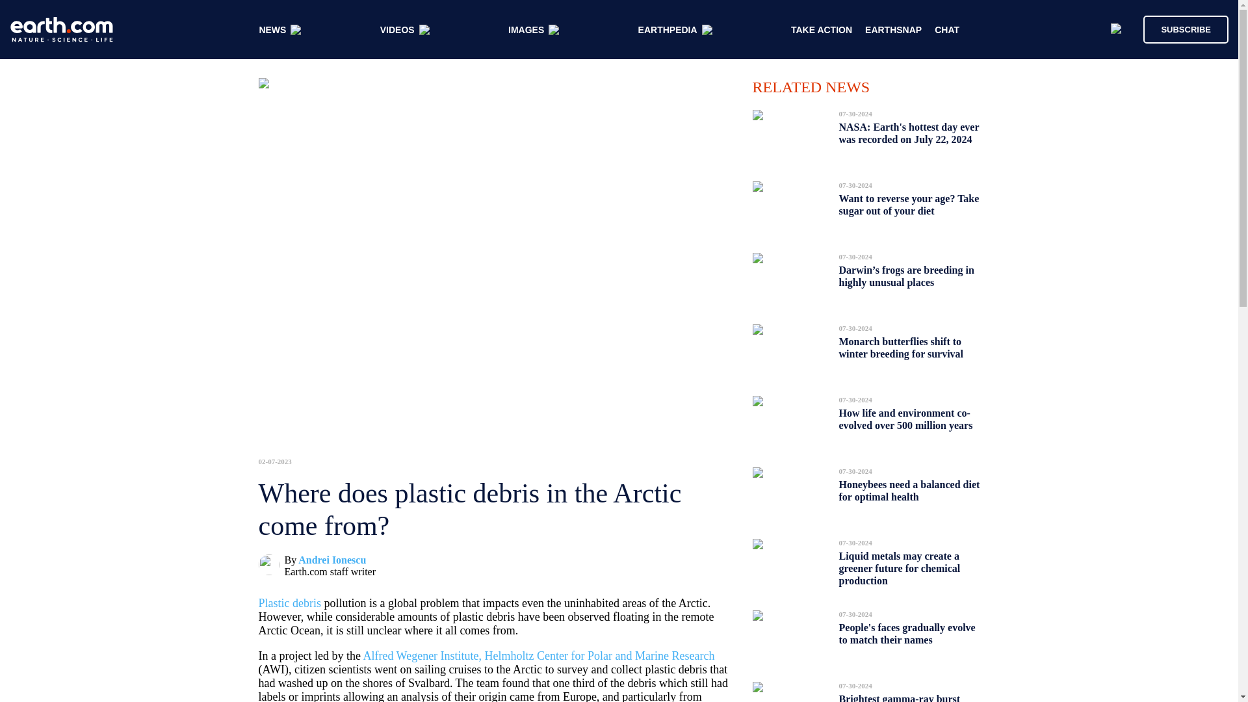 The width and height of the screenshot is (1248, 702). Describe the element at coordinates (909, 205) in the screenshot. I see `Want to reverse your age? Take sugar out of your diet ` at that location.